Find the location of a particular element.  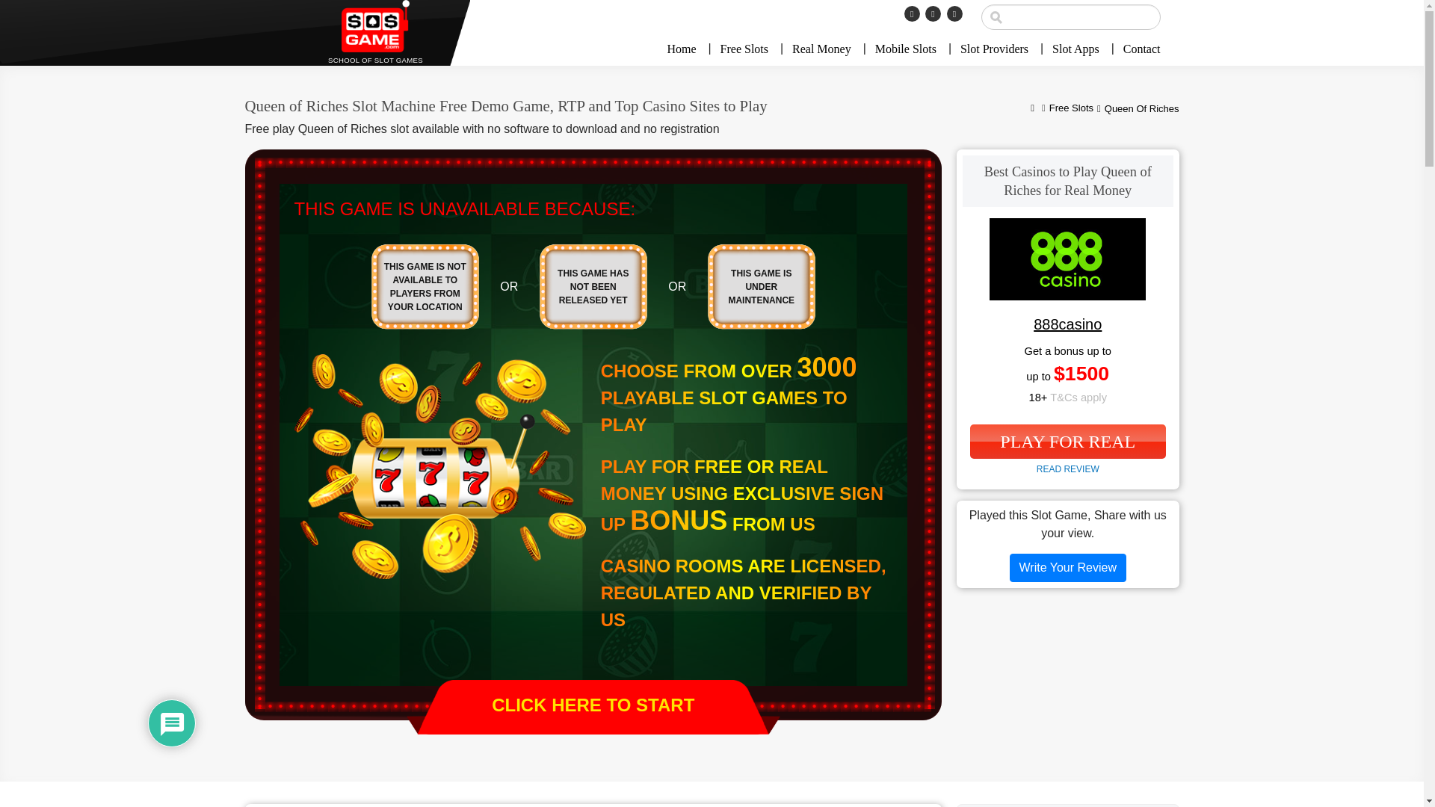

Home is located at coordinates (687, 49).